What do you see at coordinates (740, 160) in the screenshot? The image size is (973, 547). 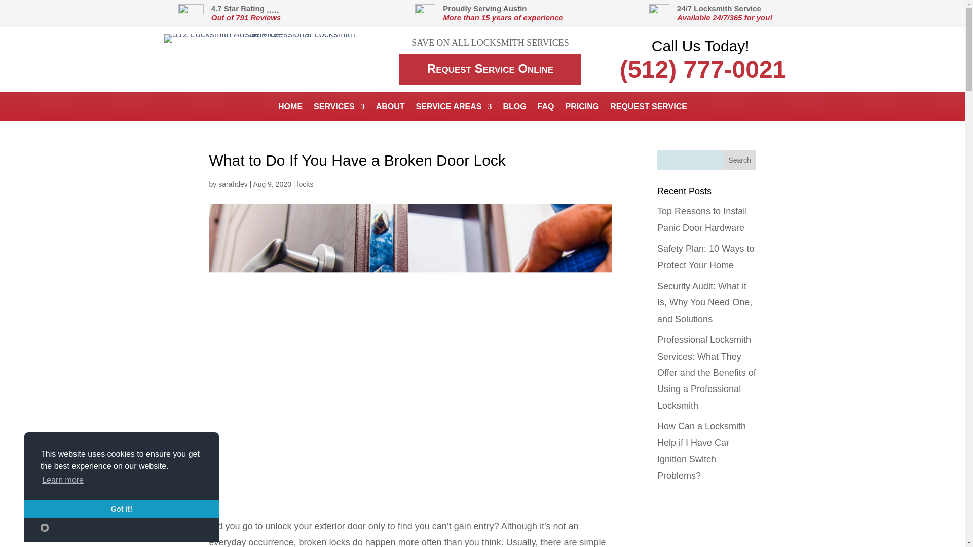 I see `Search` at bounding box center [740, 160].